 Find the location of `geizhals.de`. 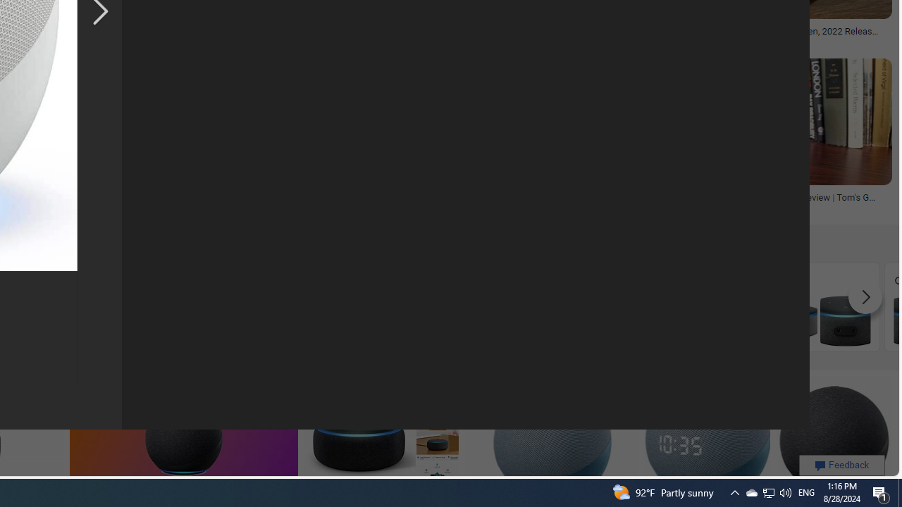

geizhals.de is located at coordinates (135, 208).